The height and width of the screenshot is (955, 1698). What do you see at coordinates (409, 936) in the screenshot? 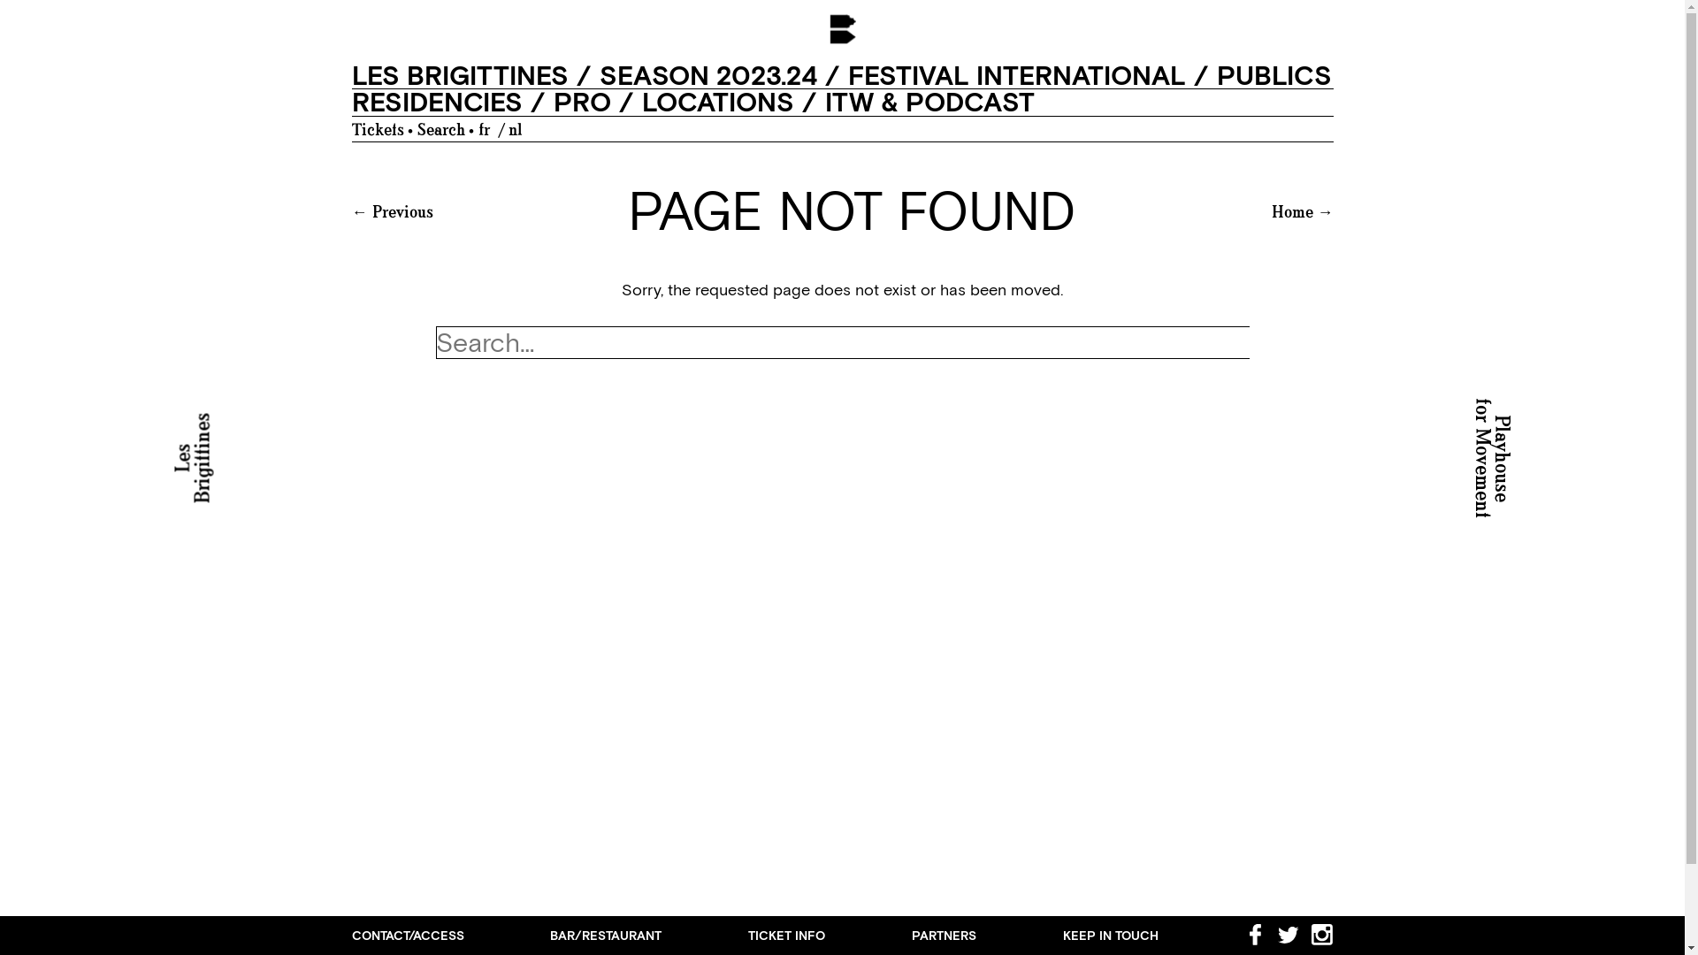
I see `CONTACT/ACCESS` at bounding box center [409, 936].